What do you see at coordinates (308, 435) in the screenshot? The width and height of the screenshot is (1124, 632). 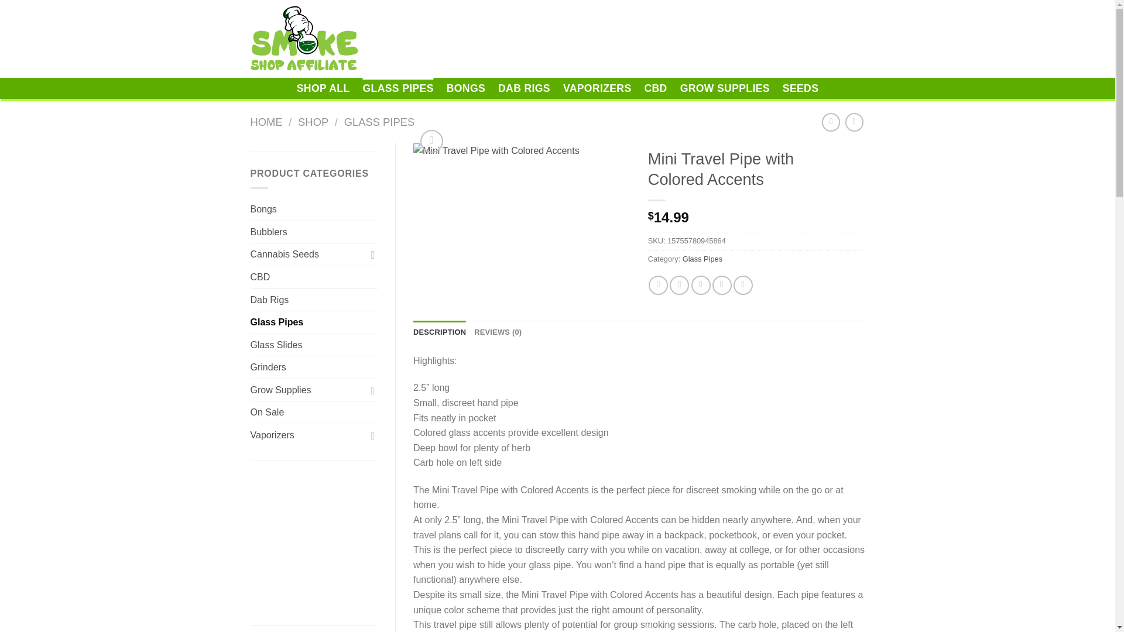 I see `Vaporizers` at bounding box center [308, 435].